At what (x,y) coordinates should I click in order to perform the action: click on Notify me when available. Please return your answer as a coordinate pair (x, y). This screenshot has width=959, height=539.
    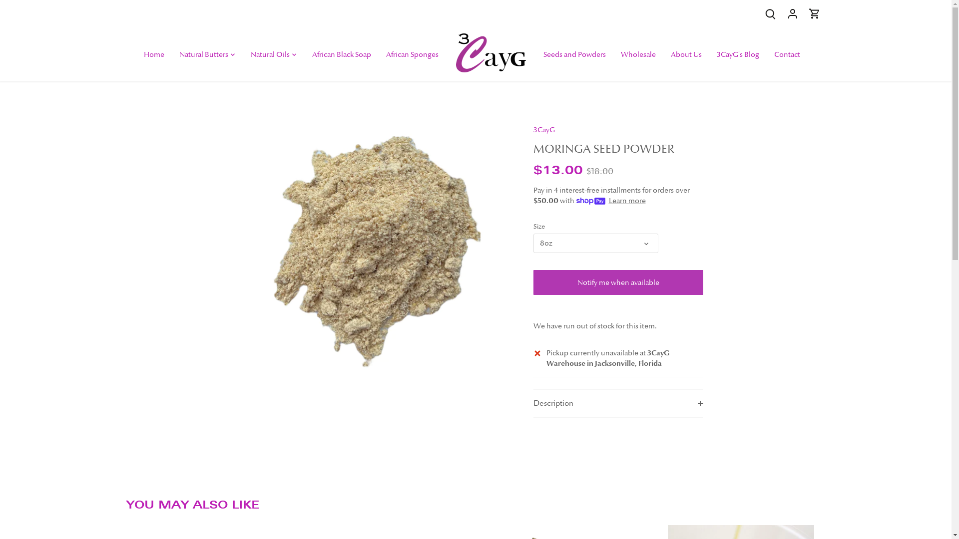
    Looking at the image, I should click on (618, 282).